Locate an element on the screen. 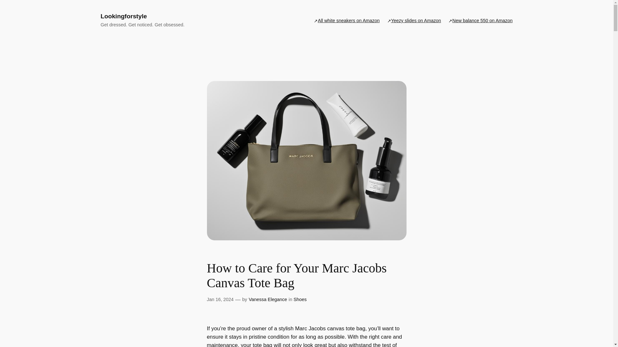 This screenshot has height=347, width=618. All white sneakers on Amazon is located at coordinates (348, 20).